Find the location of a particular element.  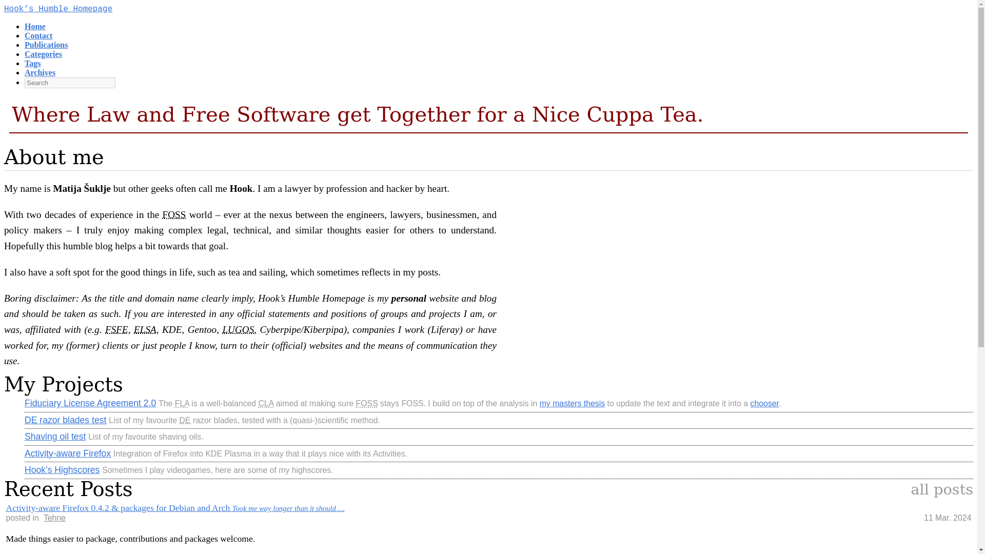

Shaving oil test is located at coordinates (55, 436).